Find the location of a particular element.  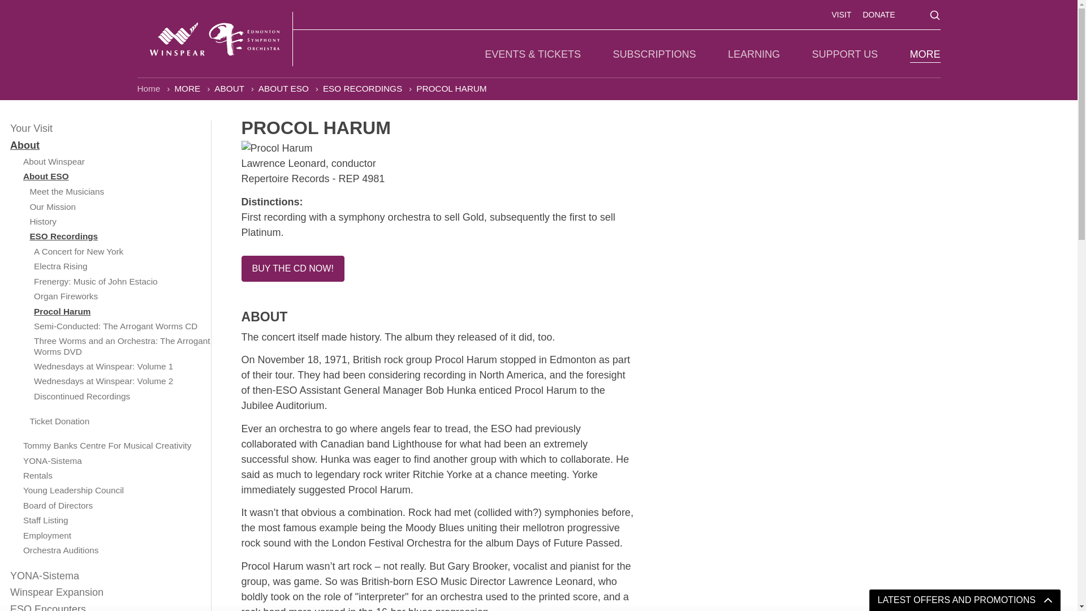

ABOUT is located at coordinates (230, 88).